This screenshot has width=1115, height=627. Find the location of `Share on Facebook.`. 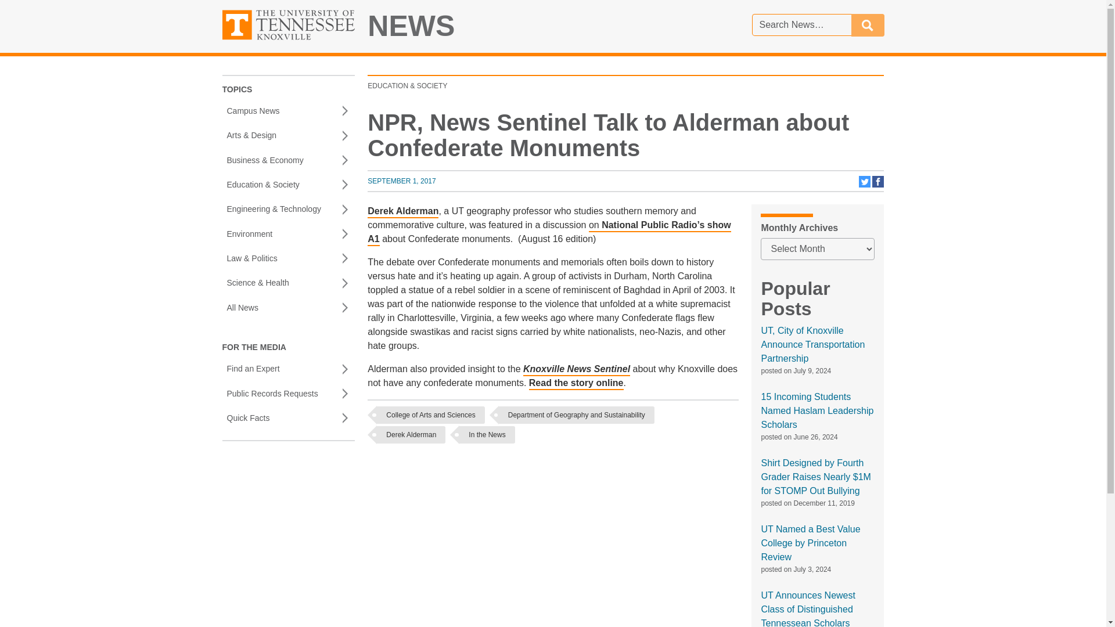

Share on Facebook. is located at coordinates (288, 234).